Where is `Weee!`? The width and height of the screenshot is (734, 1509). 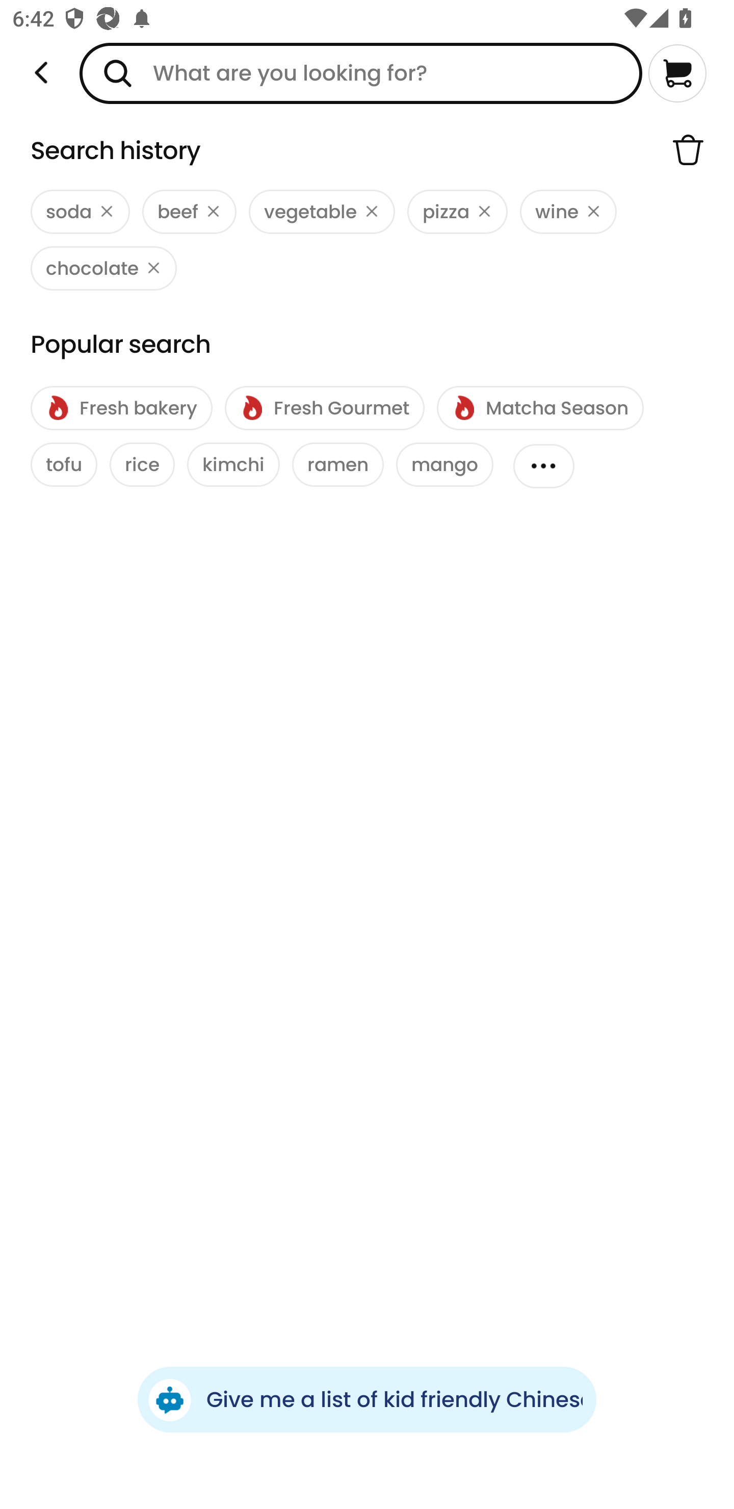 Weee! is located at coordinates (41, 73).